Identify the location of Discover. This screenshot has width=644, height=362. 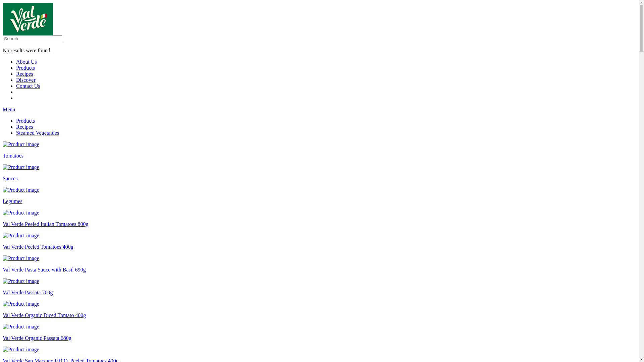
(26, 80).